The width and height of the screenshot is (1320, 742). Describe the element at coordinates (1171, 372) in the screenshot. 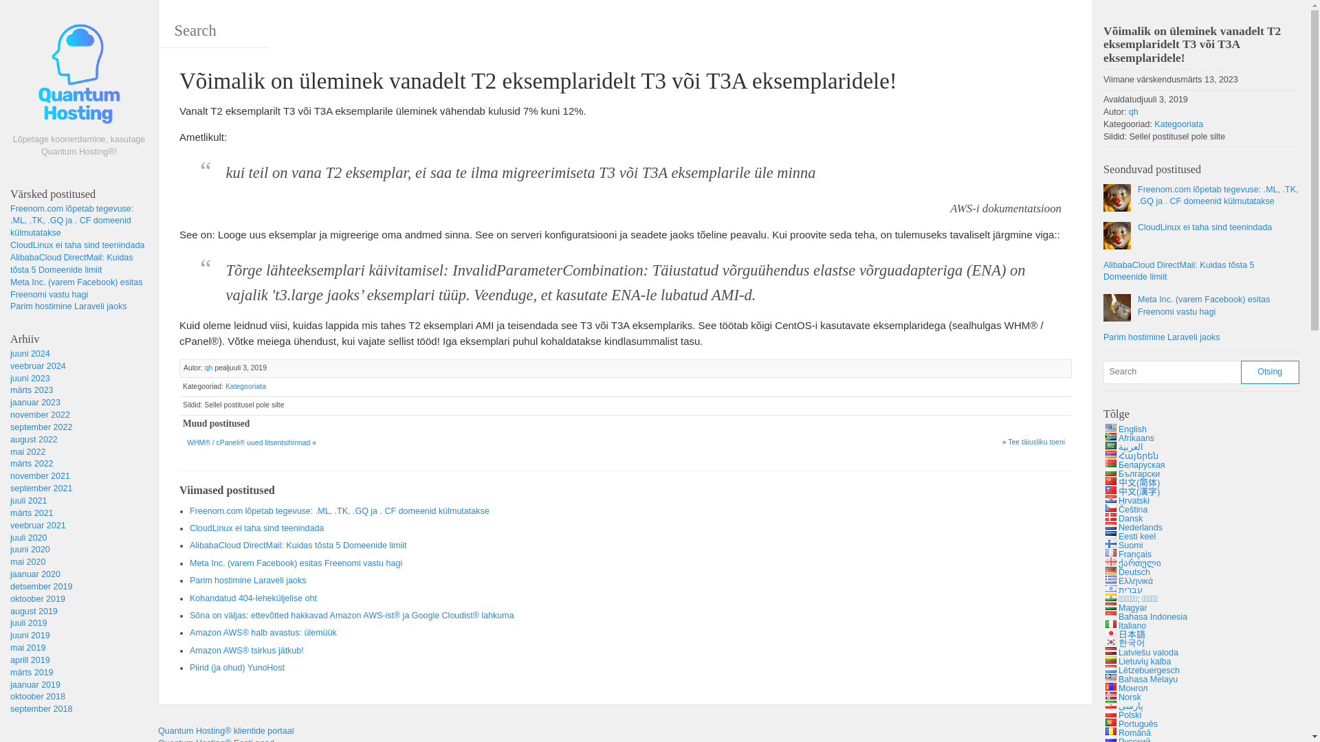

I see `Otsing` at that location.